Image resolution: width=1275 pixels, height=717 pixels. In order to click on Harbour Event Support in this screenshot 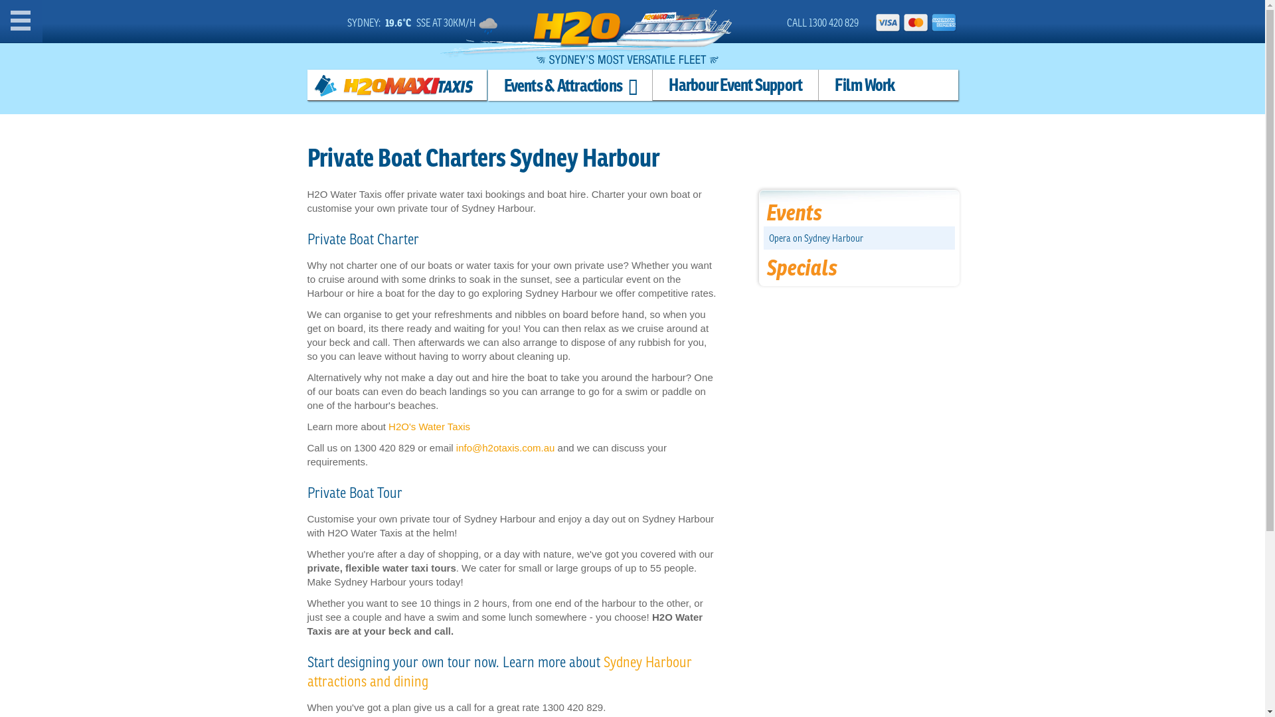, I will do `click(736, 85)`.